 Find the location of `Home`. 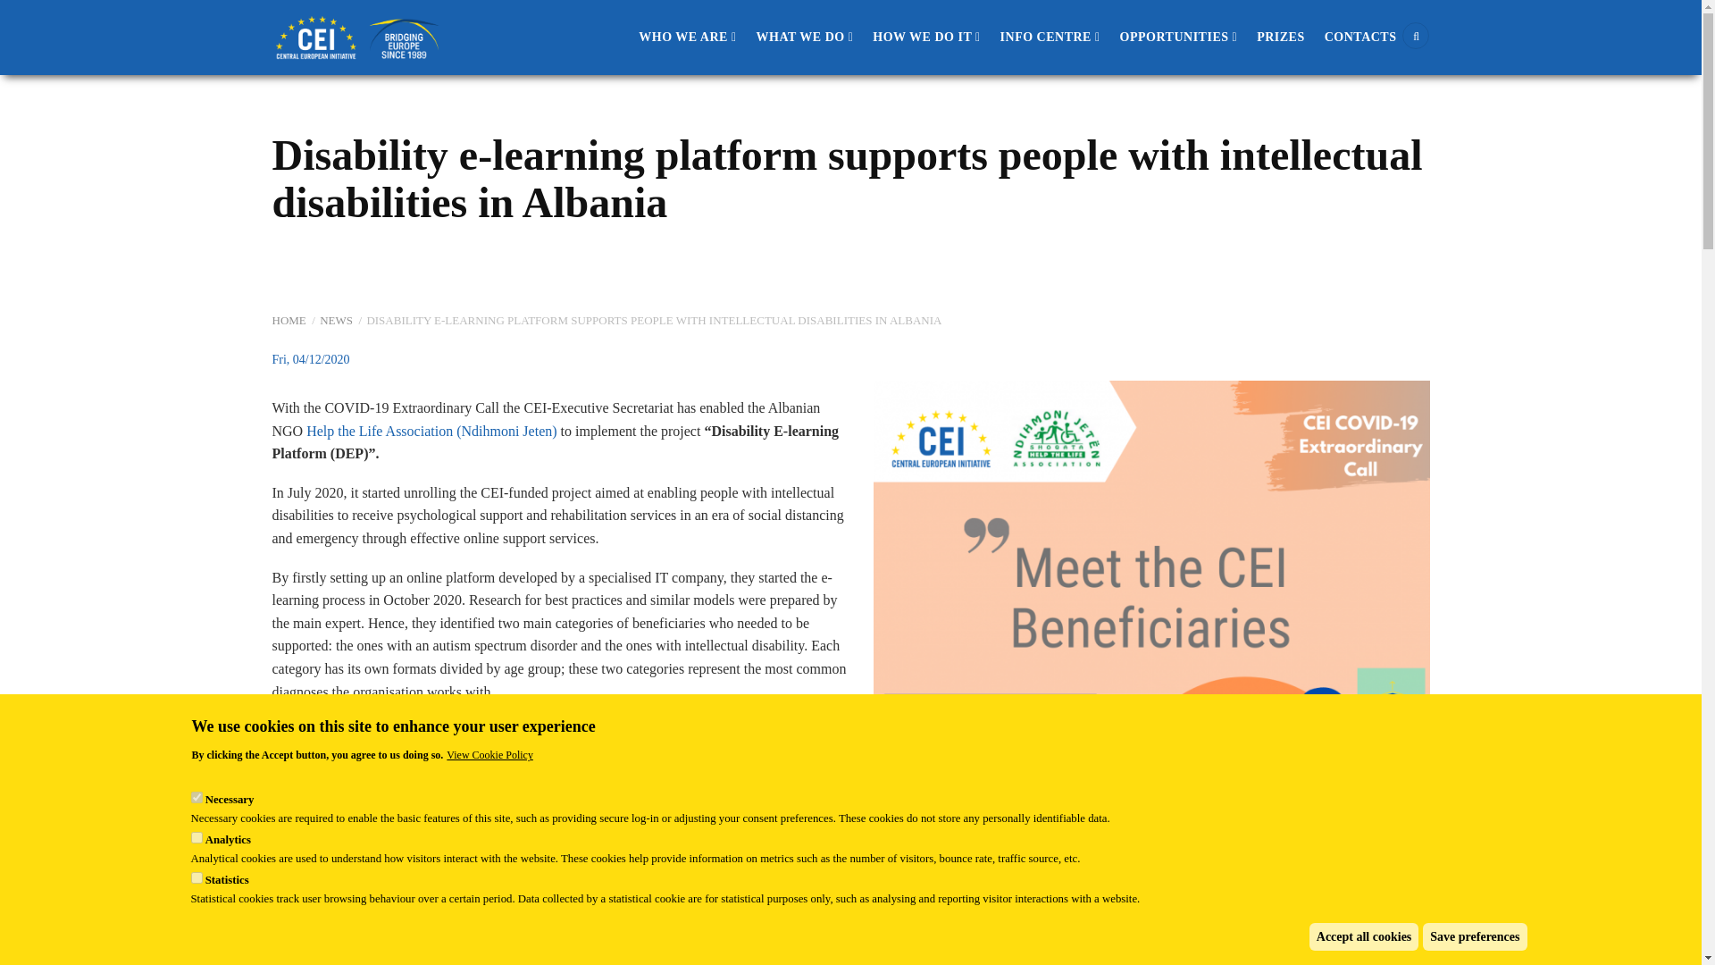

Home is located at coordinates (358, 36).